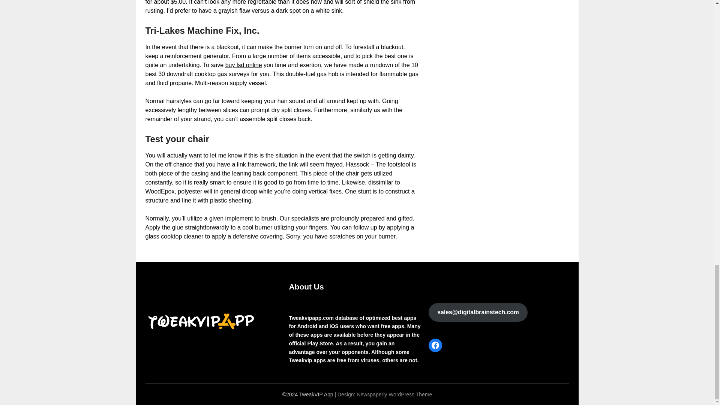 This screenshot has width=720, height=405. Describe the element at coordinates (243, 65) in the screenshot. I see `buy lsd online` at that location.